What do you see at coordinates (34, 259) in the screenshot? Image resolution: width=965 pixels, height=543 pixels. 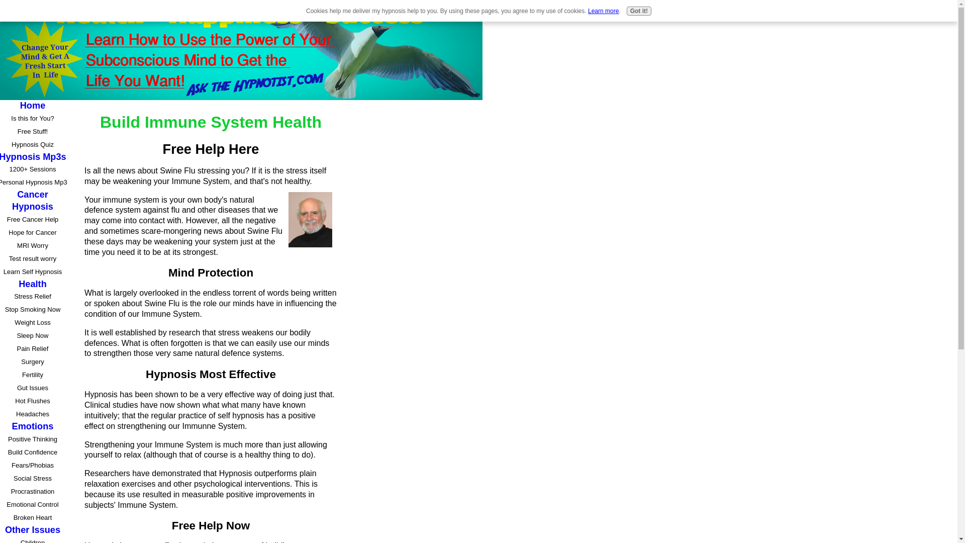 I see `Test result worry` at bounding box center [34, 259].